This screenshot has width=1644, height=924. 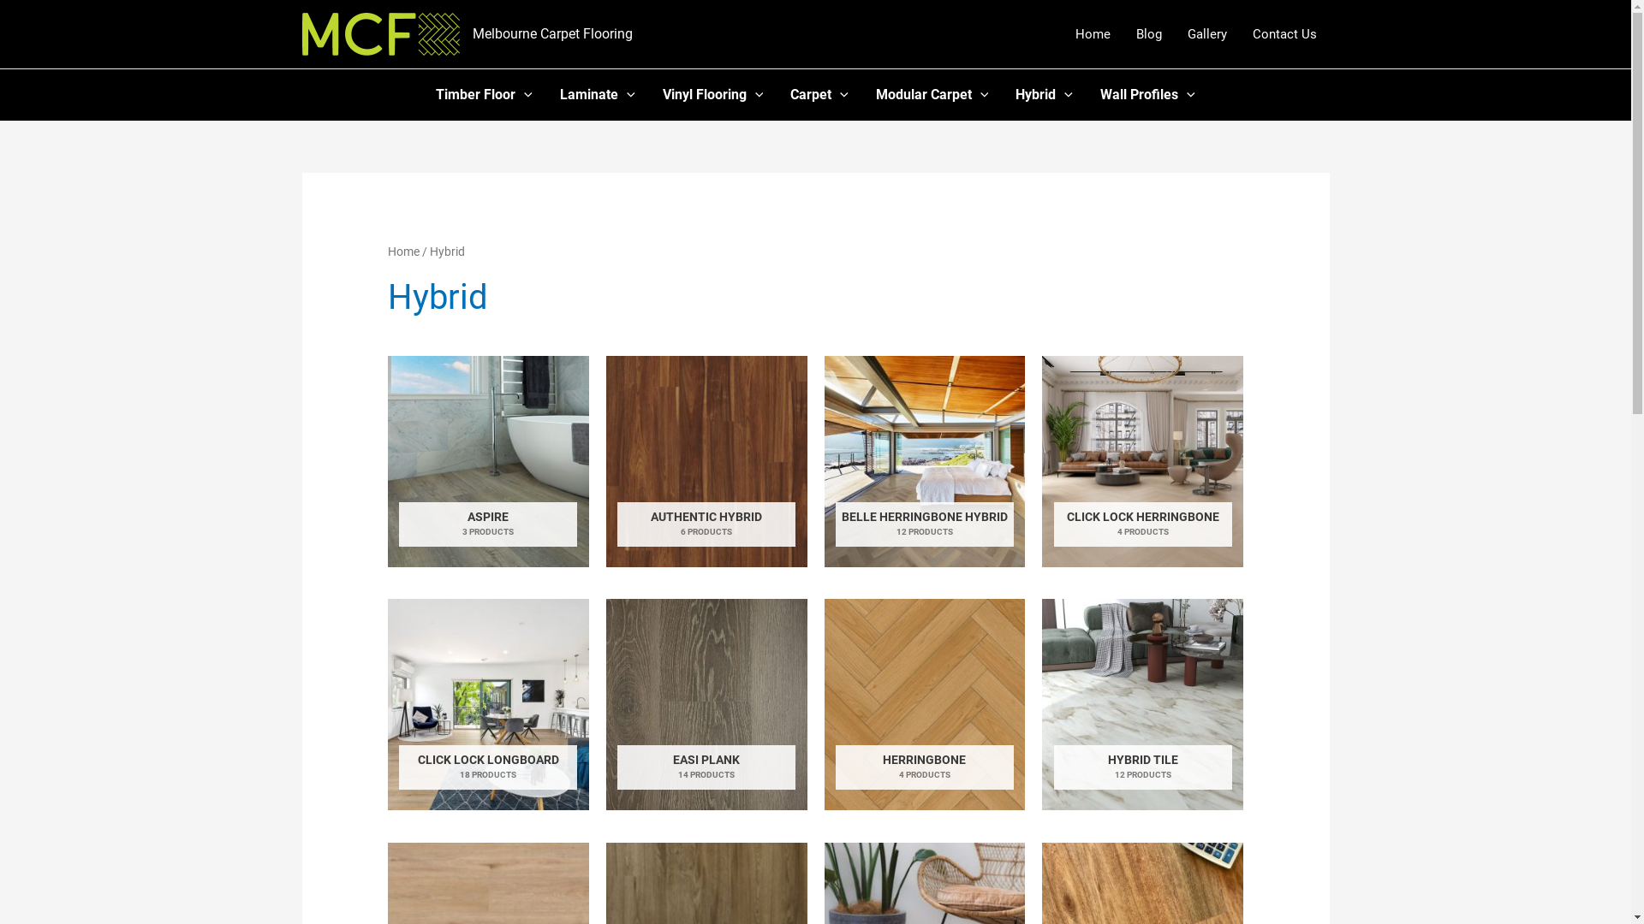 I want to click on EASI PLANK
14 PRODUCTS, so click(x=707, y=705).